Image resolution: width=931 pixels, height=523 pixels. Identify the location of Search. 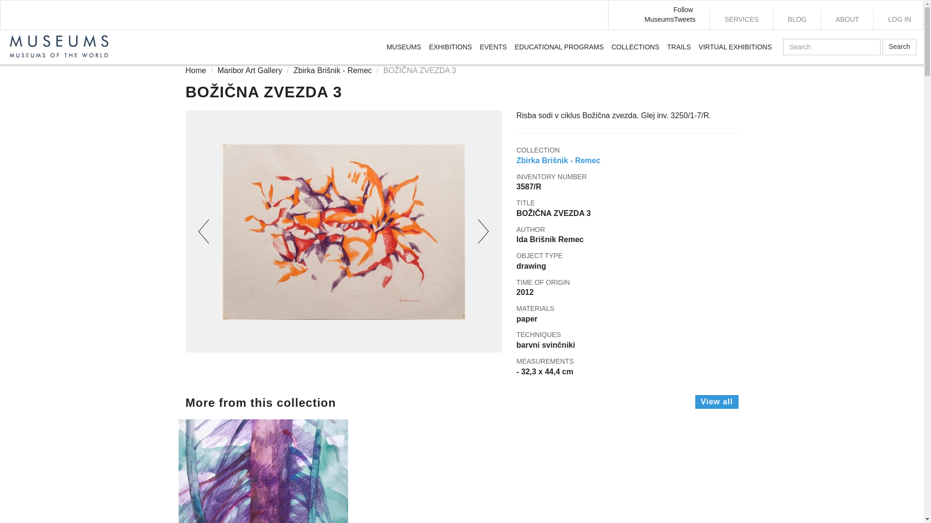
(899, 46).